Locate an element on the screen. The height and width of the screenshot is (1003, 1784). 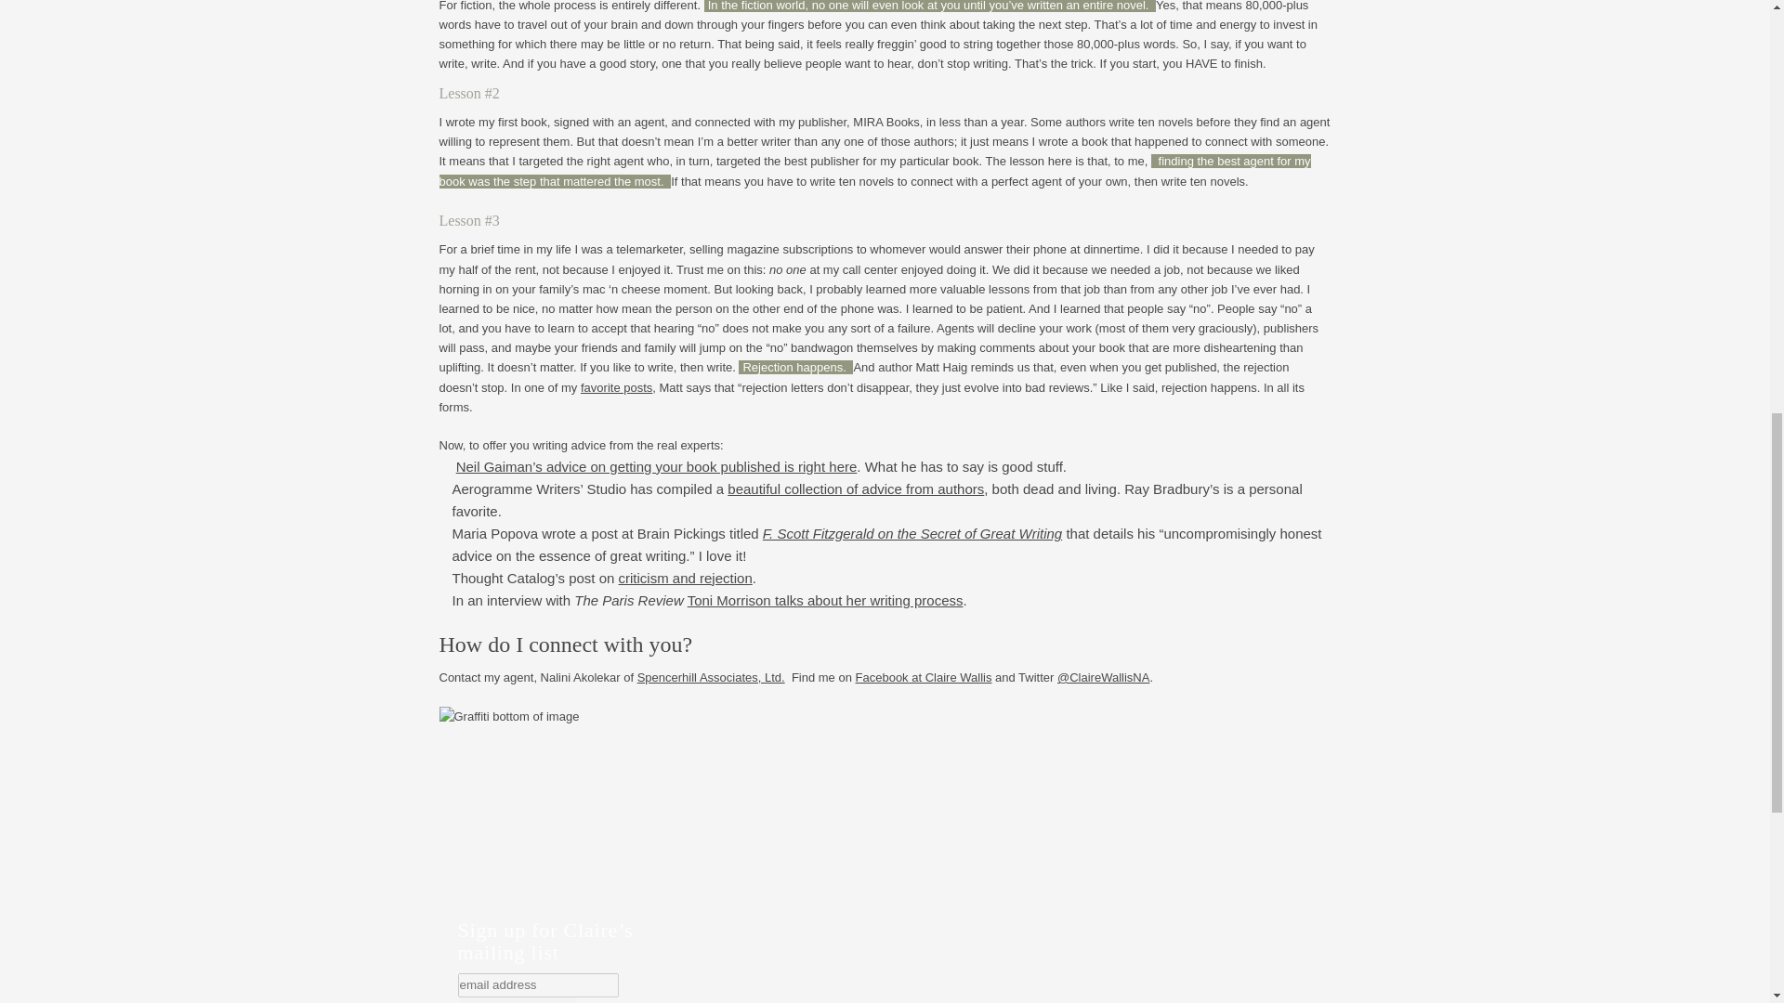
Toni Morrison talks about her writing process is located at coordinates (825, 600).